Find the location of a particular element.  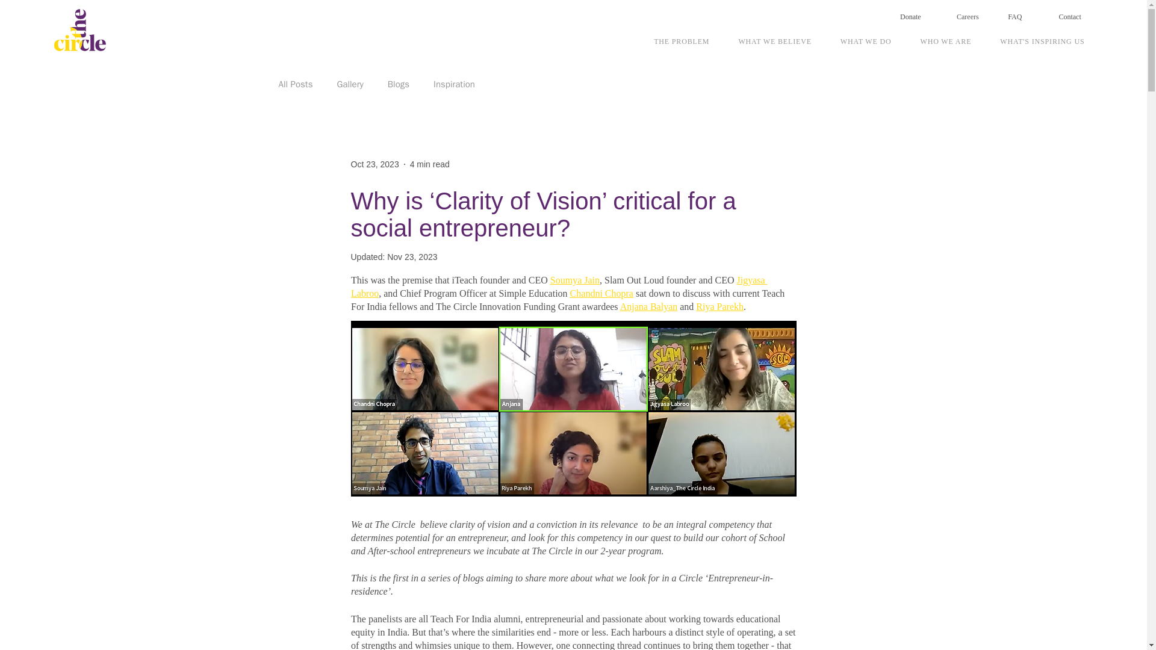

Jigyasa Labroo is located at coordinates (559, 286).